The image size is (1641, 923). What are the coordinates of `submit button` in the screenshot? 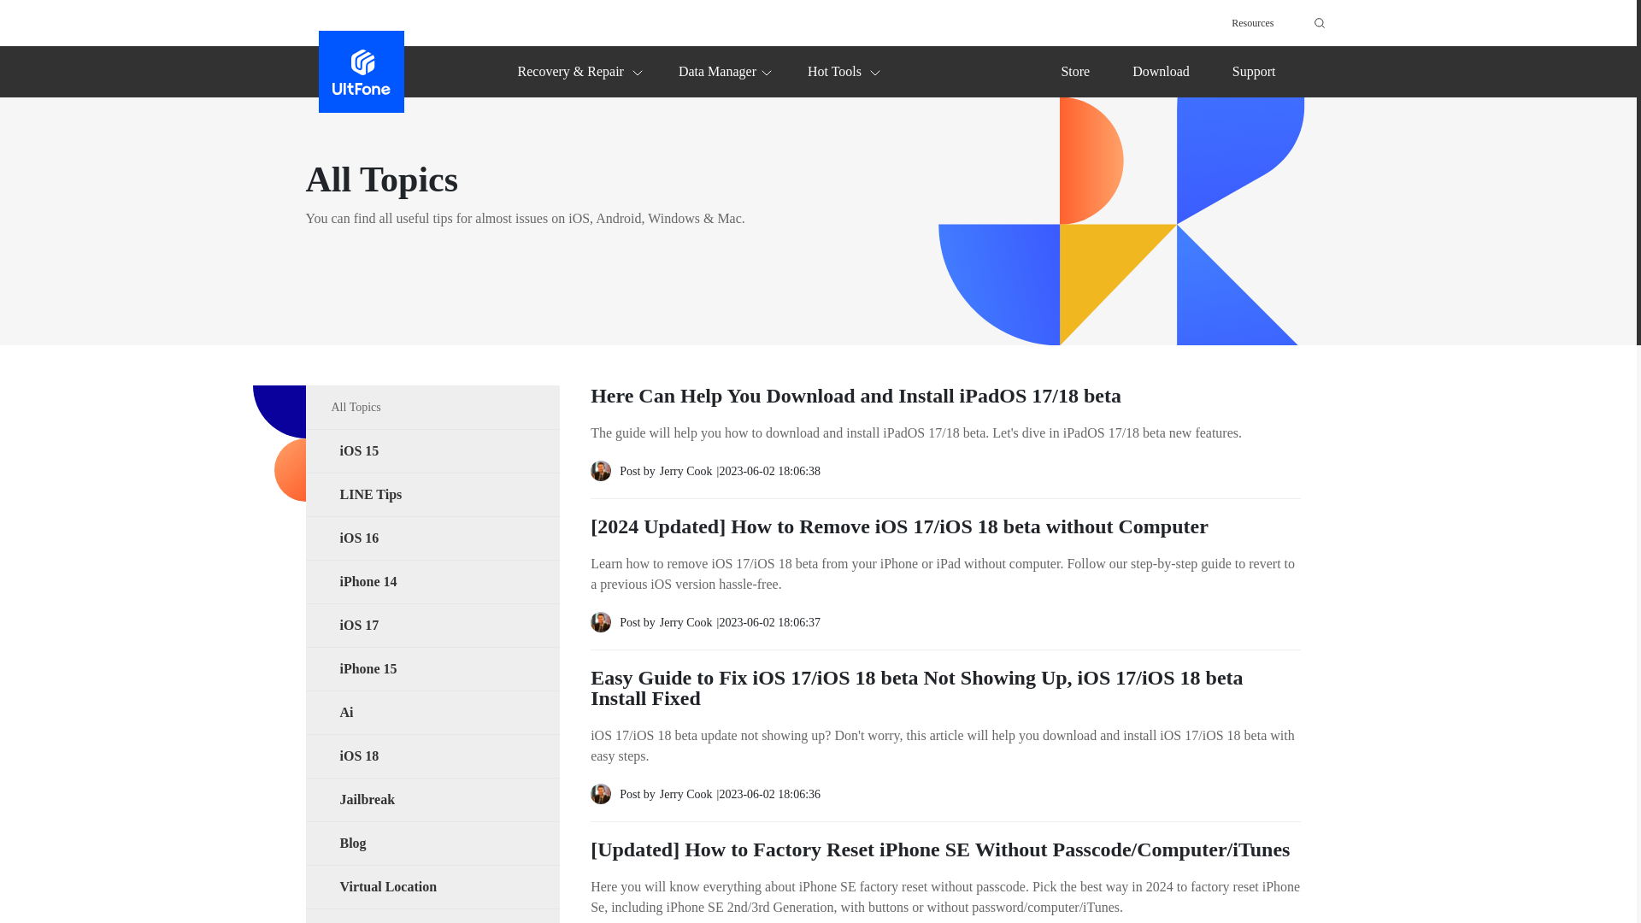 It's located at (1316, 22).